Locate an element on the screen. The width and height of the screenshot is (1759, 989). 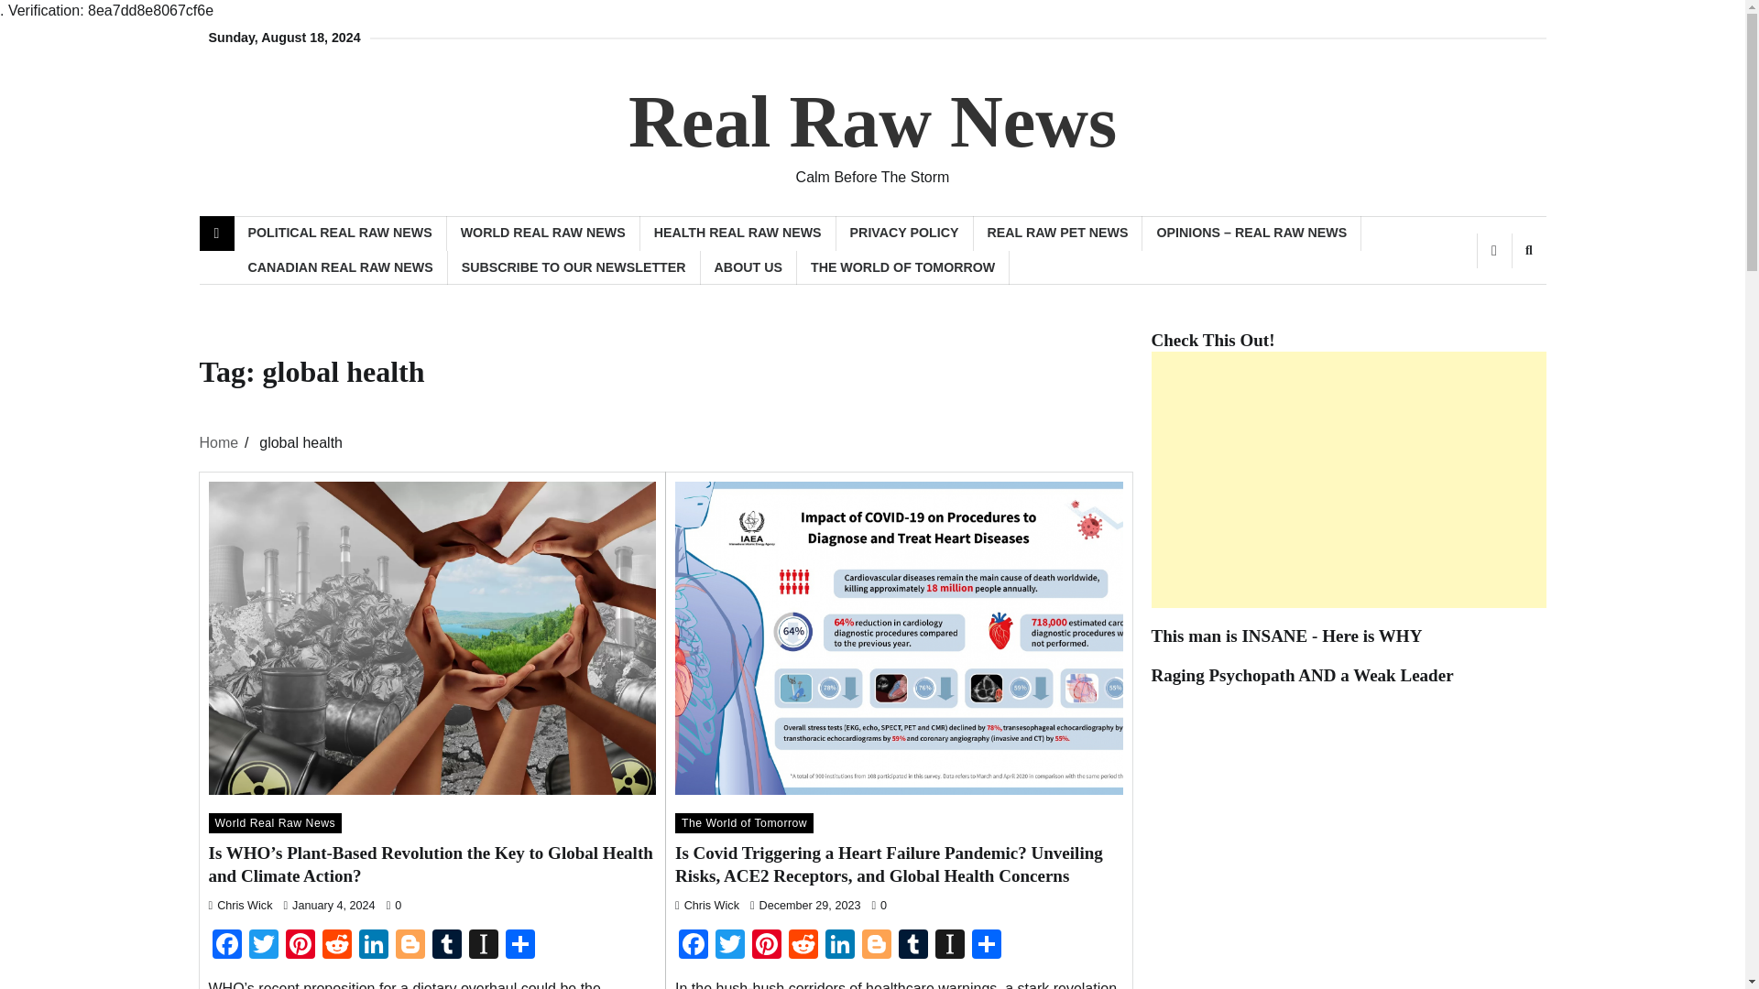
Twitter is located at coordinates (264, 946).